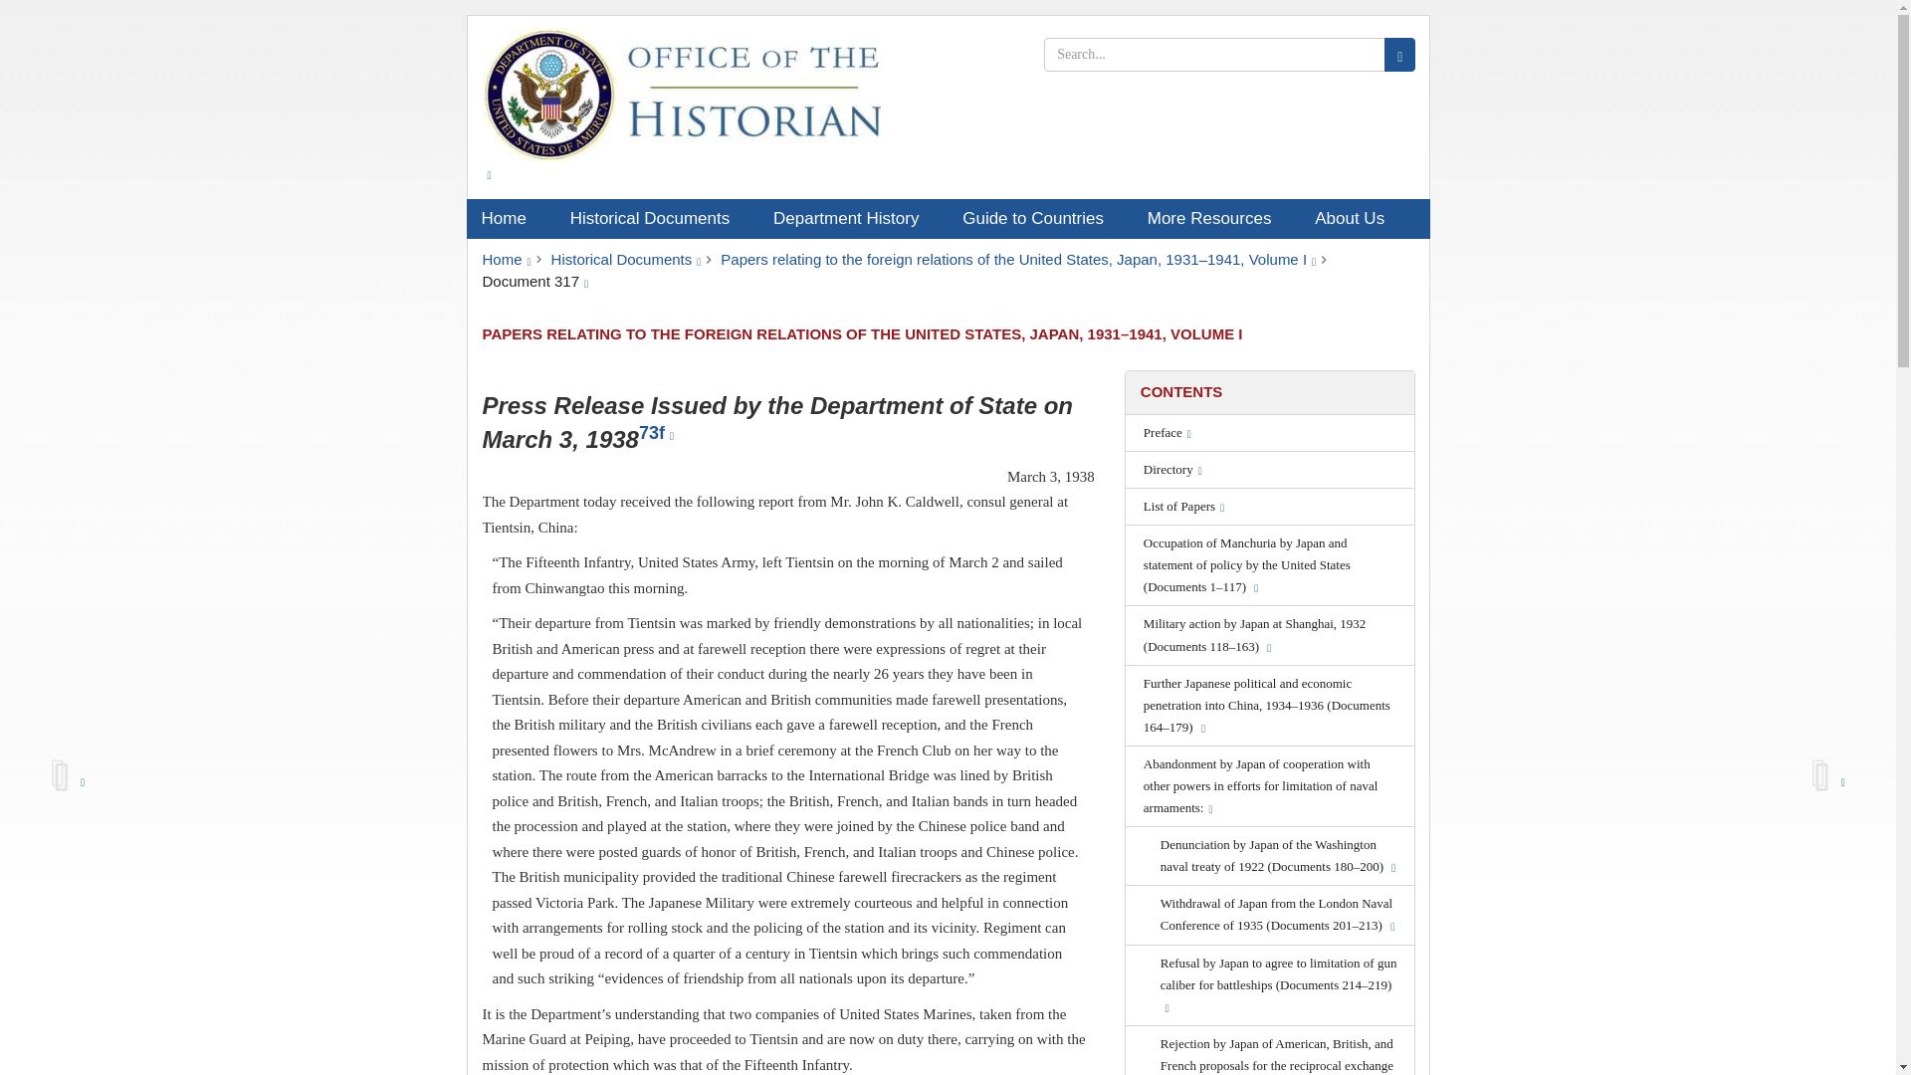 The height and width of the screenshot is (1075, 1911). Describe the element at coordinates (510, 218) in the screenshot. I see `Home` at that location.